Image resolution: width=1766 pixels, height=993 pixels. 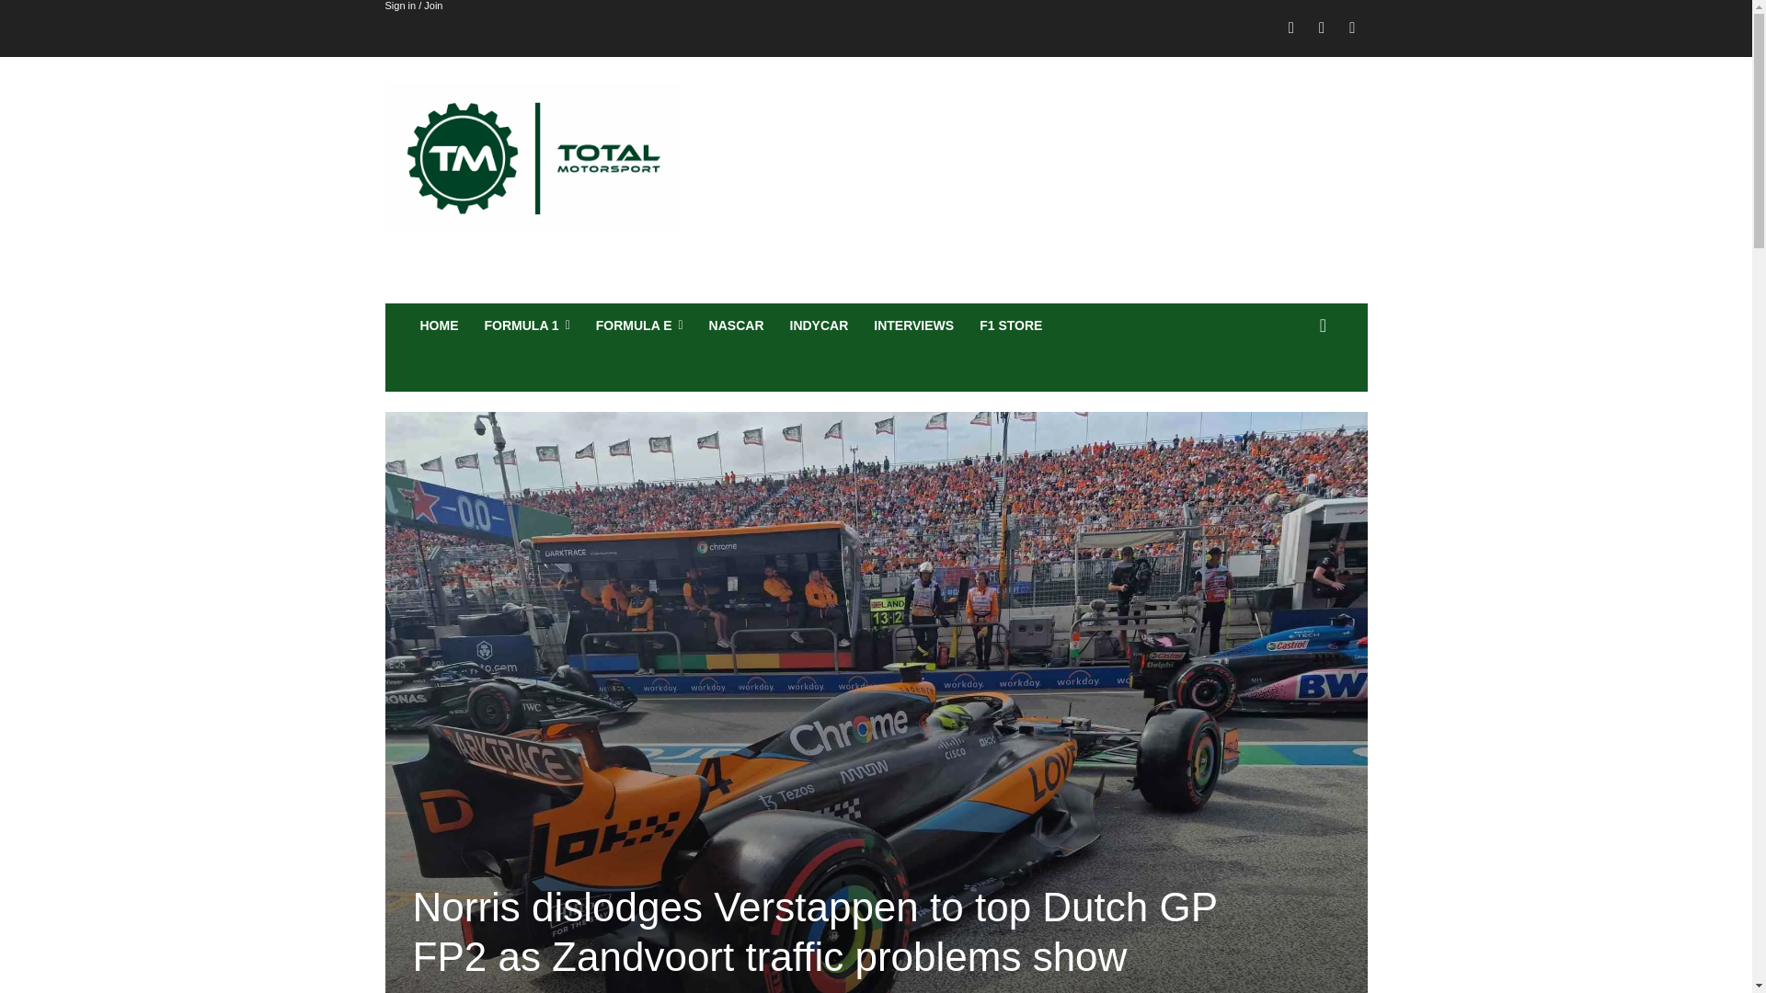 What do you see at coordinates (913, 325) in the screenshot?
I see `INTERVIEWS` at bounding box center [913, 325].